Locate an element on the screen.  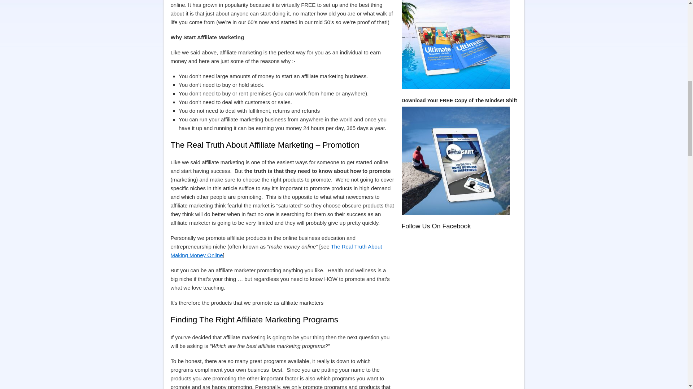
The Real Truth About Making Money Online is located at coordinates (276, 251).